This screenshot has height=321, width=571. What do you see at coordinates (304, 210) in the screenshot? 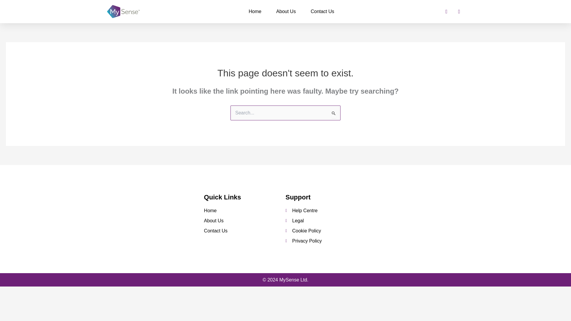
I see `Help Centre` at bounding box center [304, 210].